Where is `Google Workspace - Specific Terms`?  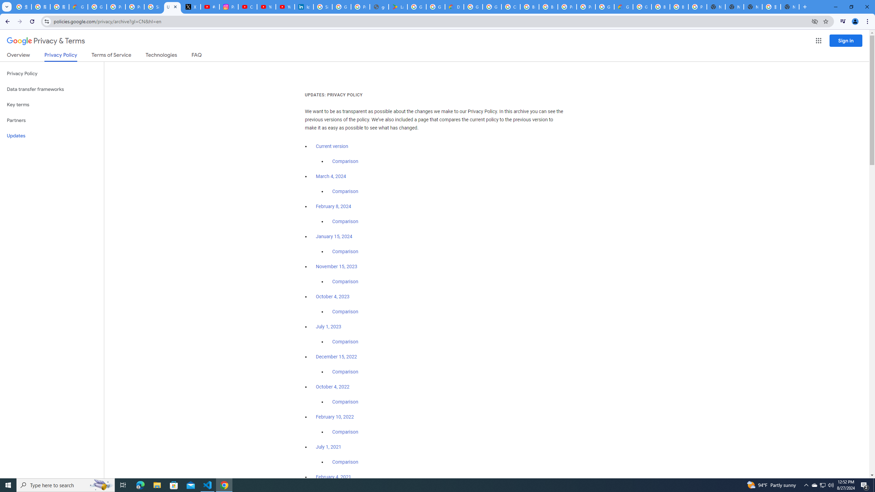
Google Workspace - Specific Terms is located at coordinates (435, 7).